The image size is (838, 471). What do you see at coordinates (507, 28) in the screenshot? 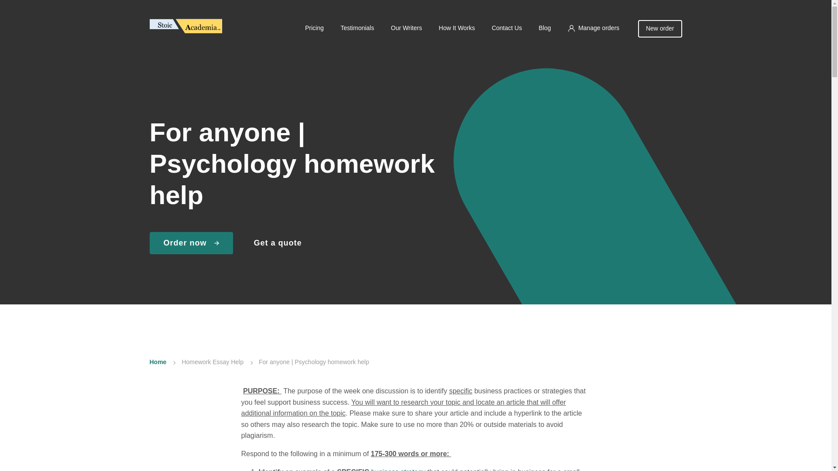
I see `Contact Us` at bounding box center [507, 28].